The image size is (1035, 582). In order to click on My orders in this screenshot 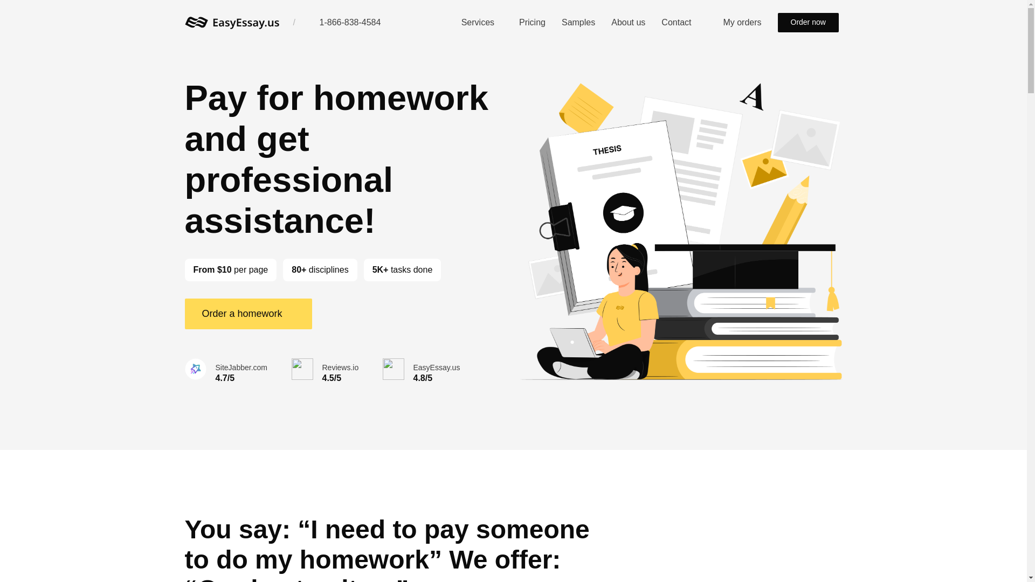, I will do `click(734, 22)`.